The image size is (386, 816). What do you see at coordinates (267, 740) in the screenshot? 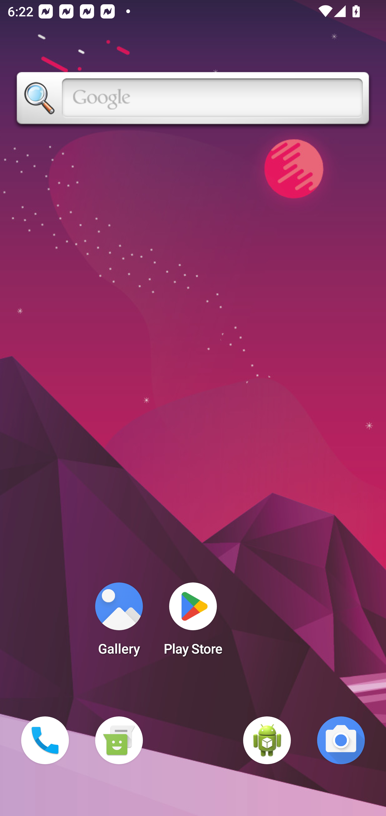
I see `WebView Browser Tester` at bounding box center [267, 740].